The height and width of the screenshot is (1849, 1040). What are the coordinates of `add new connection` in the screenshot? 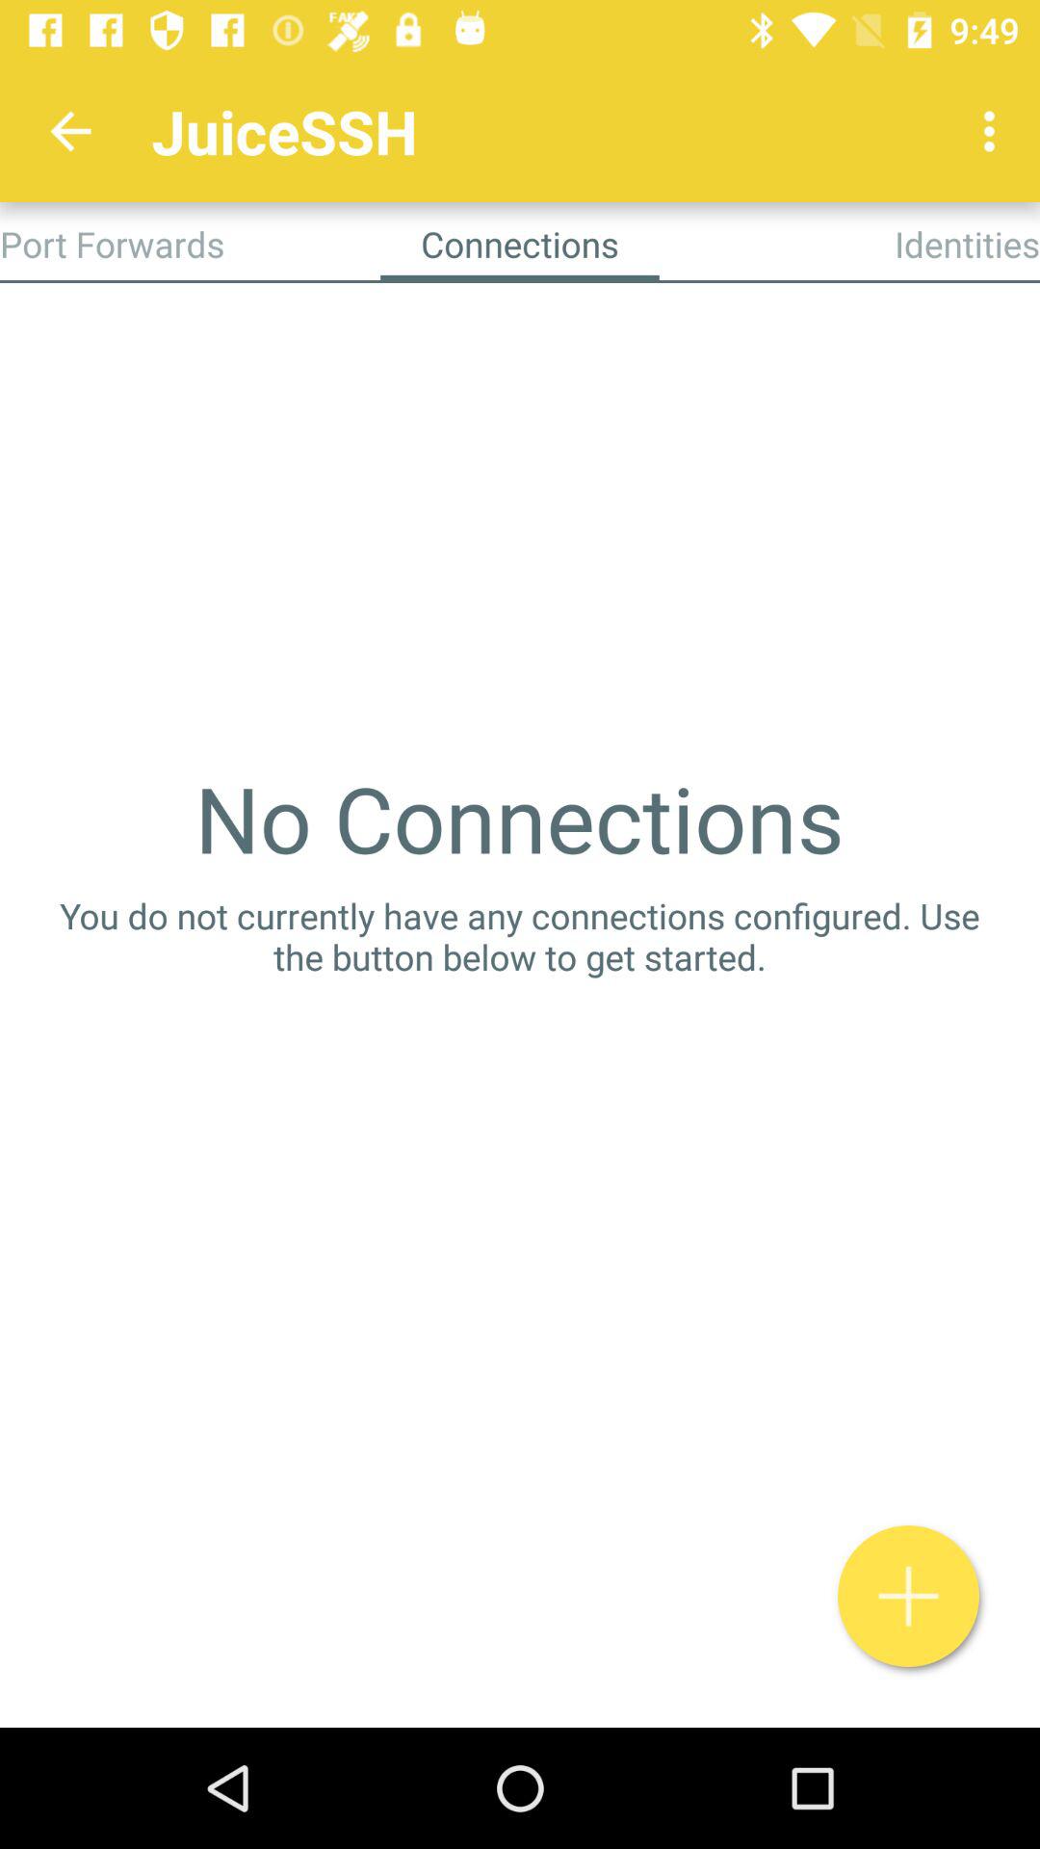 It's located at (909, 1597).